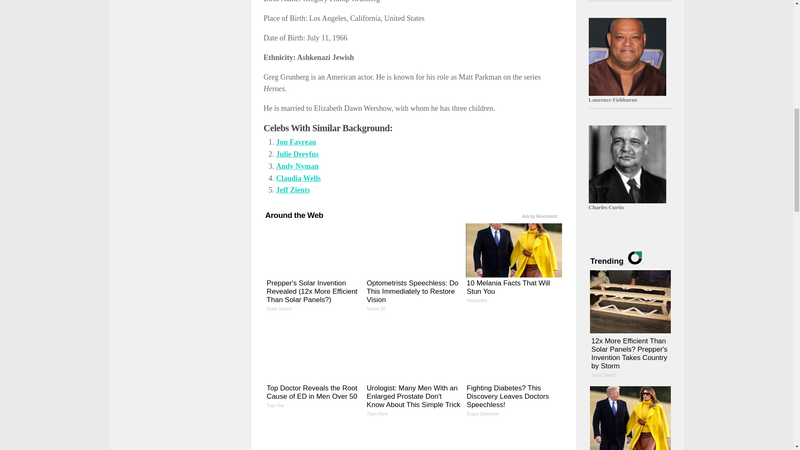 The height and width of the screenshot is (450, 800). What do you see at coordinates (513, 266) in the screenshot?
I see `Claudia Wells` at bounding box center [513, 266].